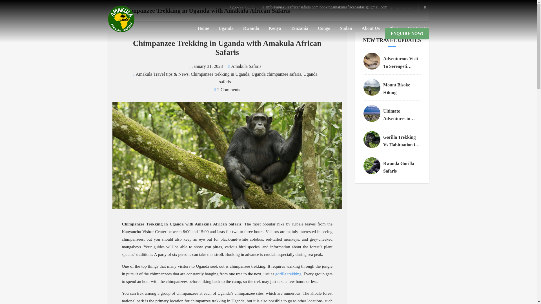  What do you see at coordinates (220, 74) in the screenshot?
I see `Chimpanzee trekking in Uganda` at bounding box center [220, 74].